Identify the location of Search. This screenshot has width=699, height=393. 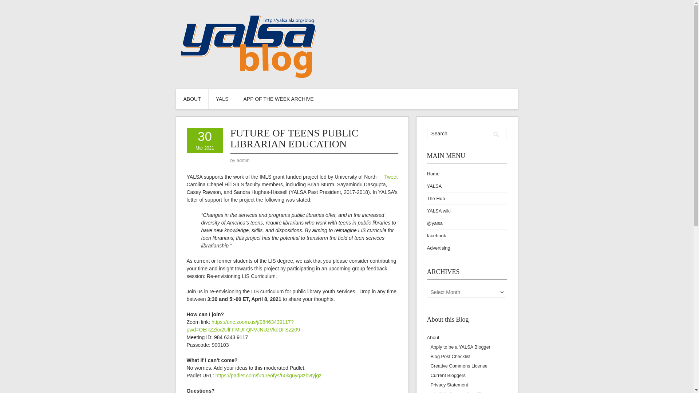
(496, 134).